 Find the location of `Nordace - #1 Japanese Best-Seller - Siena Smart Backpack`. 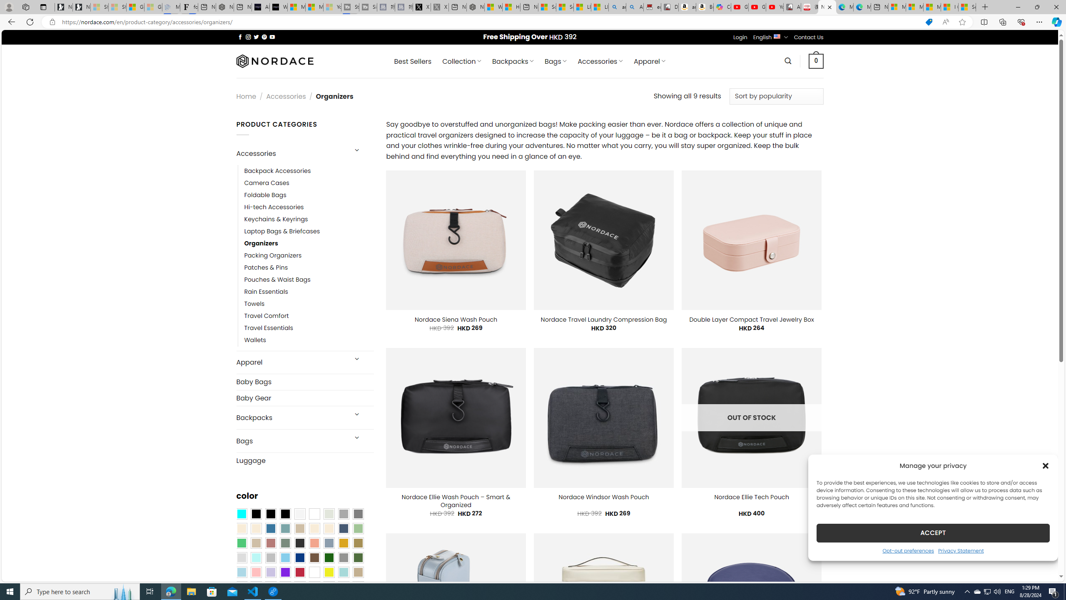

Nordace - #1 Japanese Best-Seller - Siena Smart Backpack is located at coordinates (225, 7).